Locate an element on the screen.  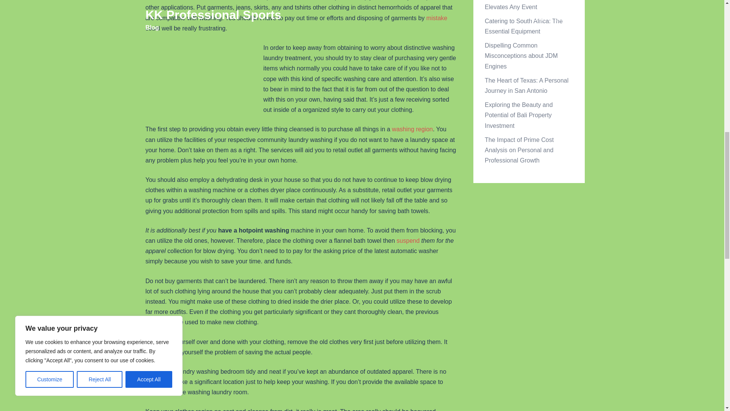
mistake is located at coordinates (436, 18).